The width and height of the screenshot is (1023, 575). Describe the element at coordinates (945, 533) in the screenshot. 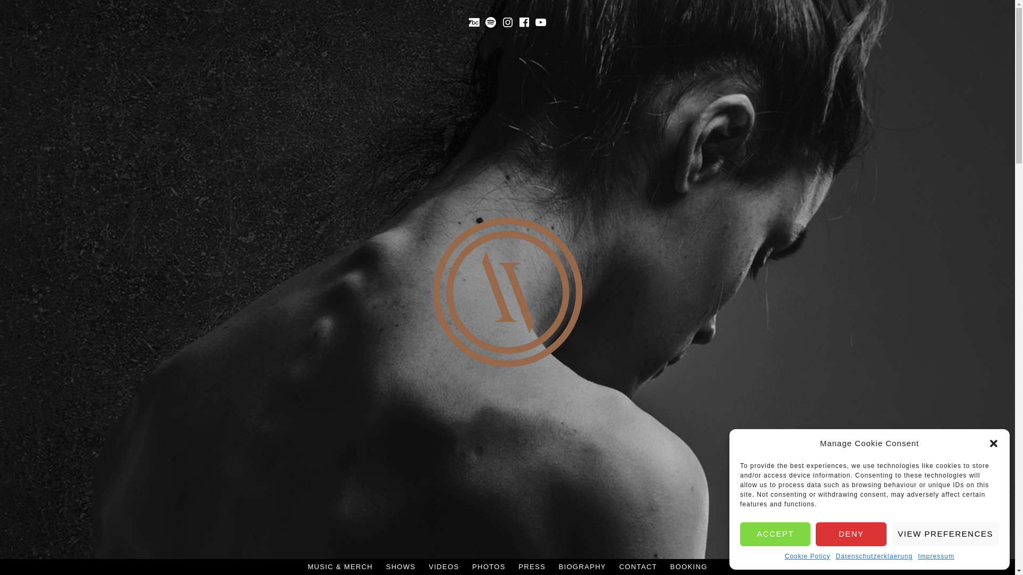

I see `VIEW PREFERENCES` at that location.